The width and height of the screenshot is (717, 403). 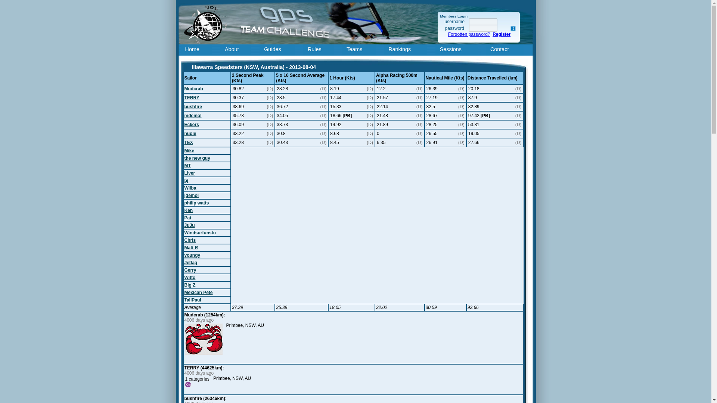 What do you see at coordinates (407, 50) in the screenshot?
I see `Rankings` at bounding box center [407, 50].